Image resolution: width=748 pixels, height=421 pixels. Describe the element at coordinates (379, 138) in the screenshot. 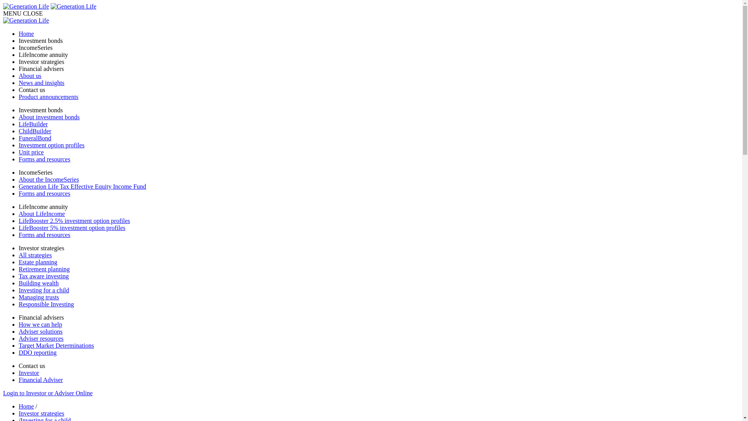

I see `FuneralBond` at that location.